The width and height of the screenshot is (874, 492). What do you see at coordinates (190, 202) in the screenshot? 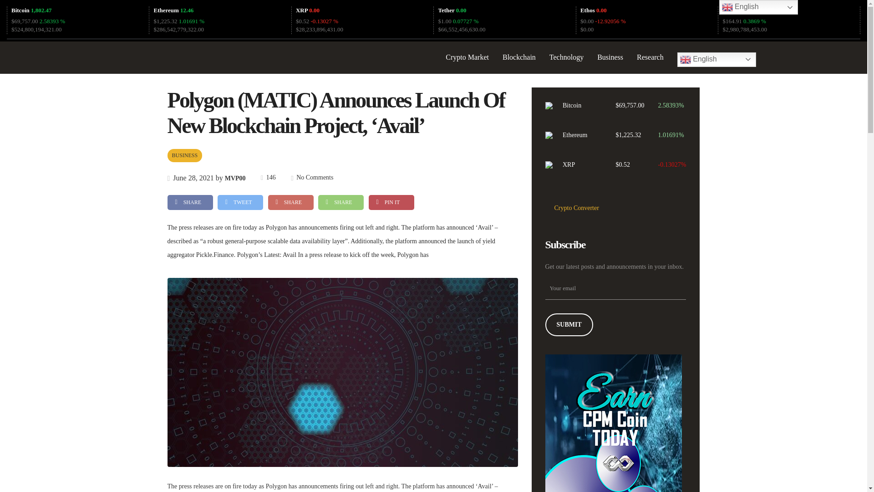
I see `SHARE` at bounding box center [190, 202].